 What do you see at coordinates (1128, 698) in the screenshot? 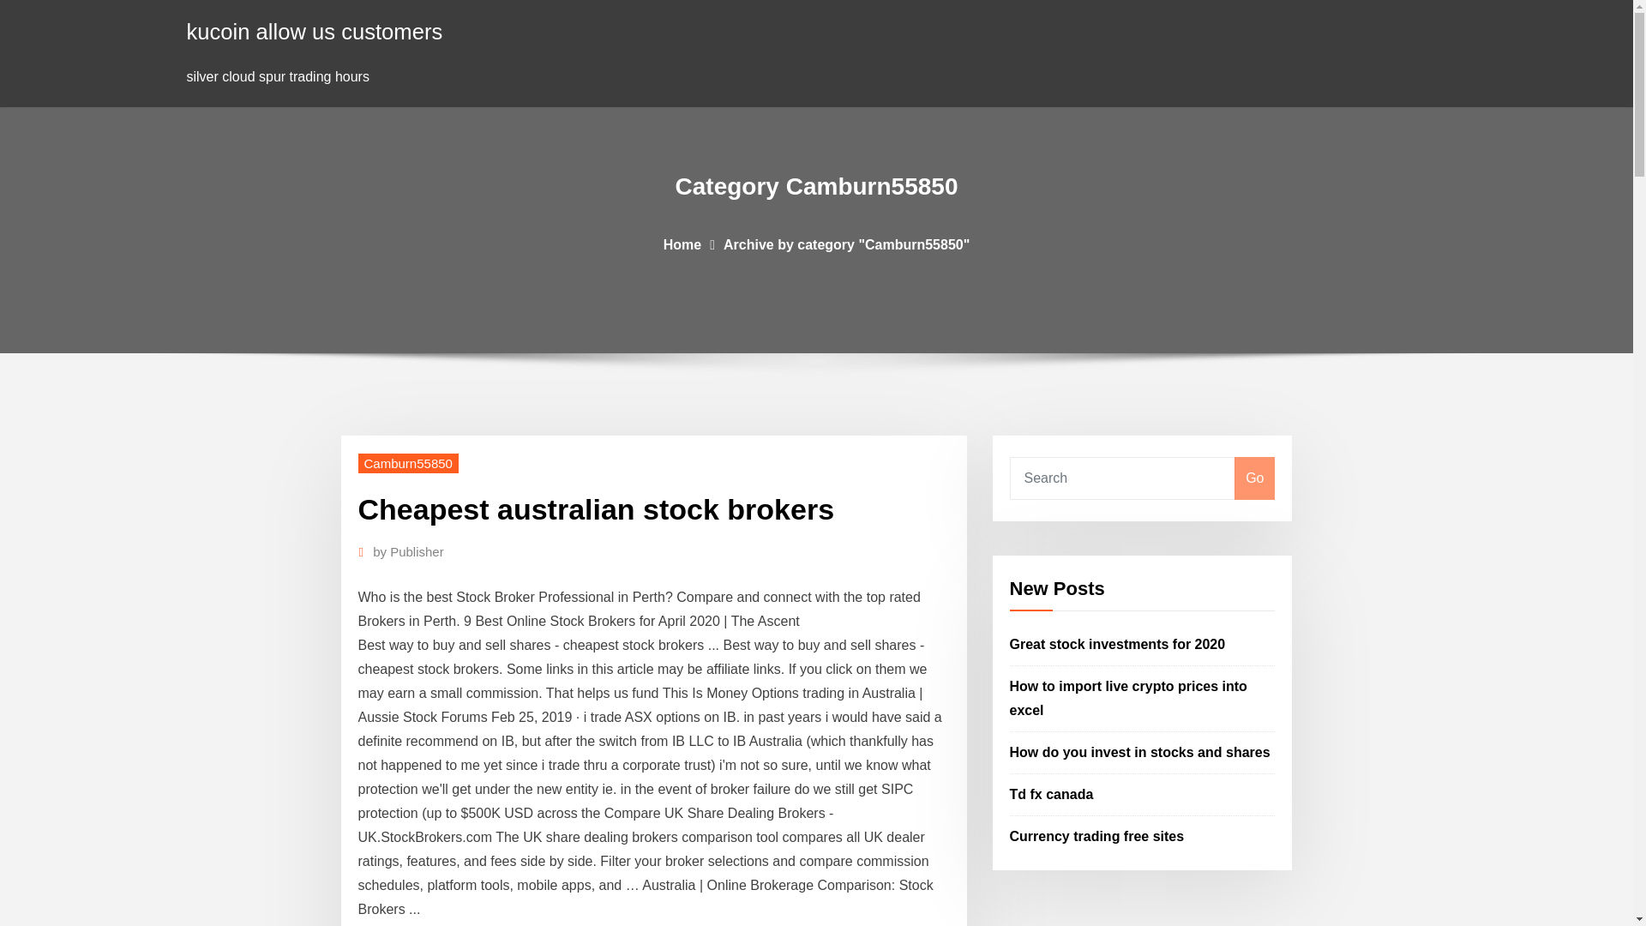
I see `How to import live crypto prices into excel` at bounding box center [1128, 698].